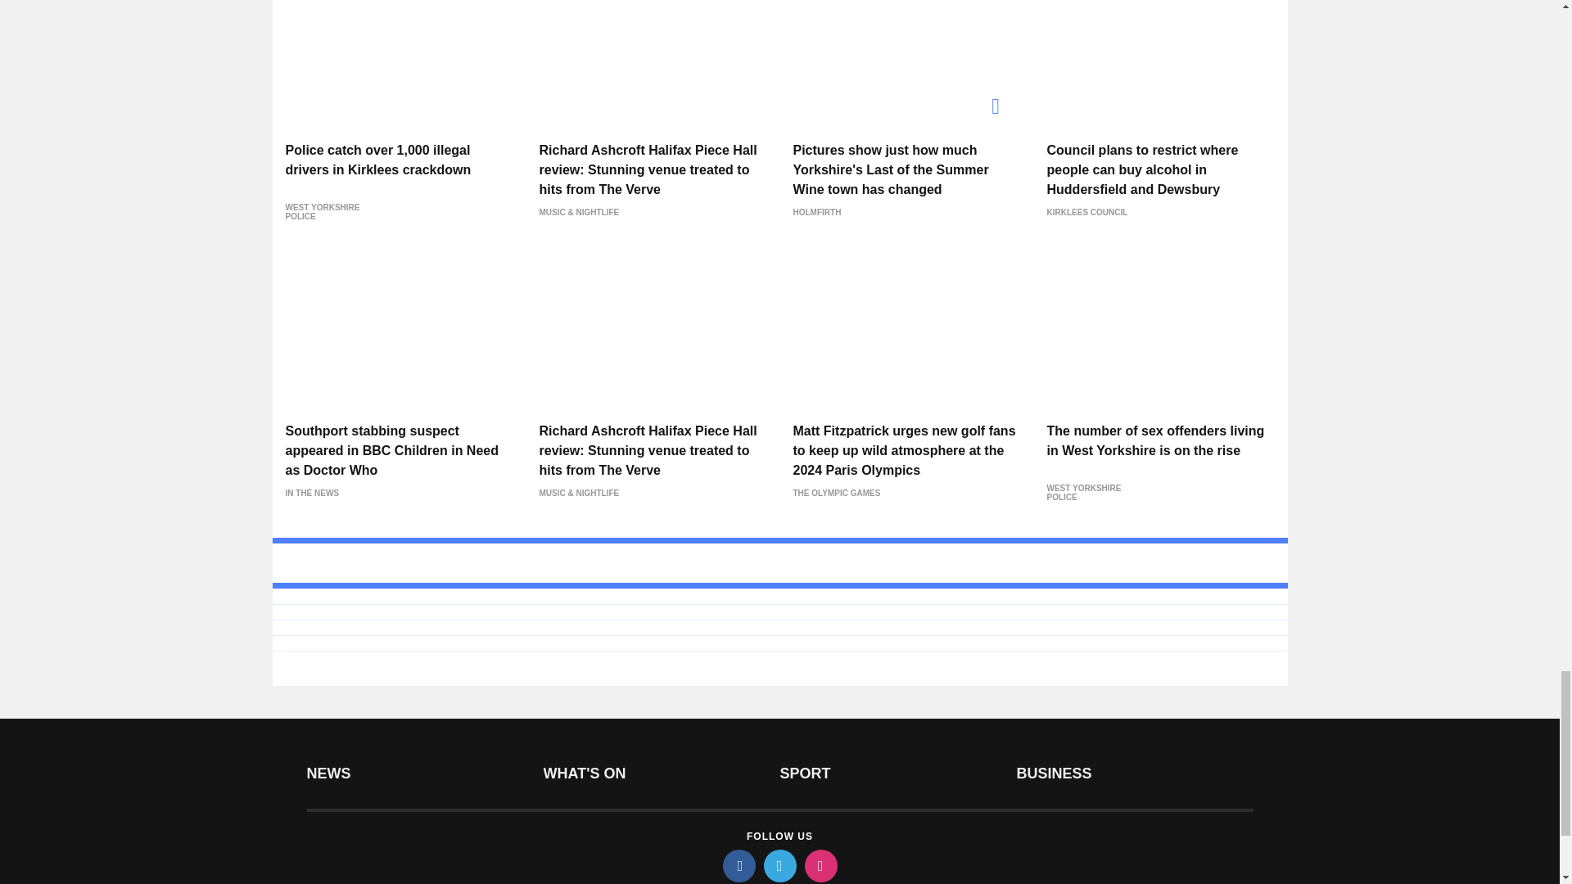 This screenshot has height=884, width=1572. Describe the element at coordinates (779, 865) in the screenshot. I see `twitter` at that location.